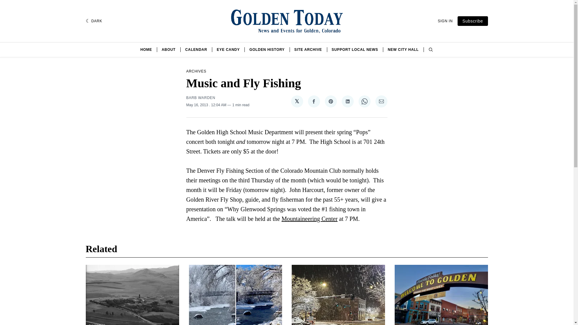 The image size is (578, 325). Describe the element at coordinates (355, 49) in the screenshot. I see `SUPPORT LOCAL NEWS` at that location.